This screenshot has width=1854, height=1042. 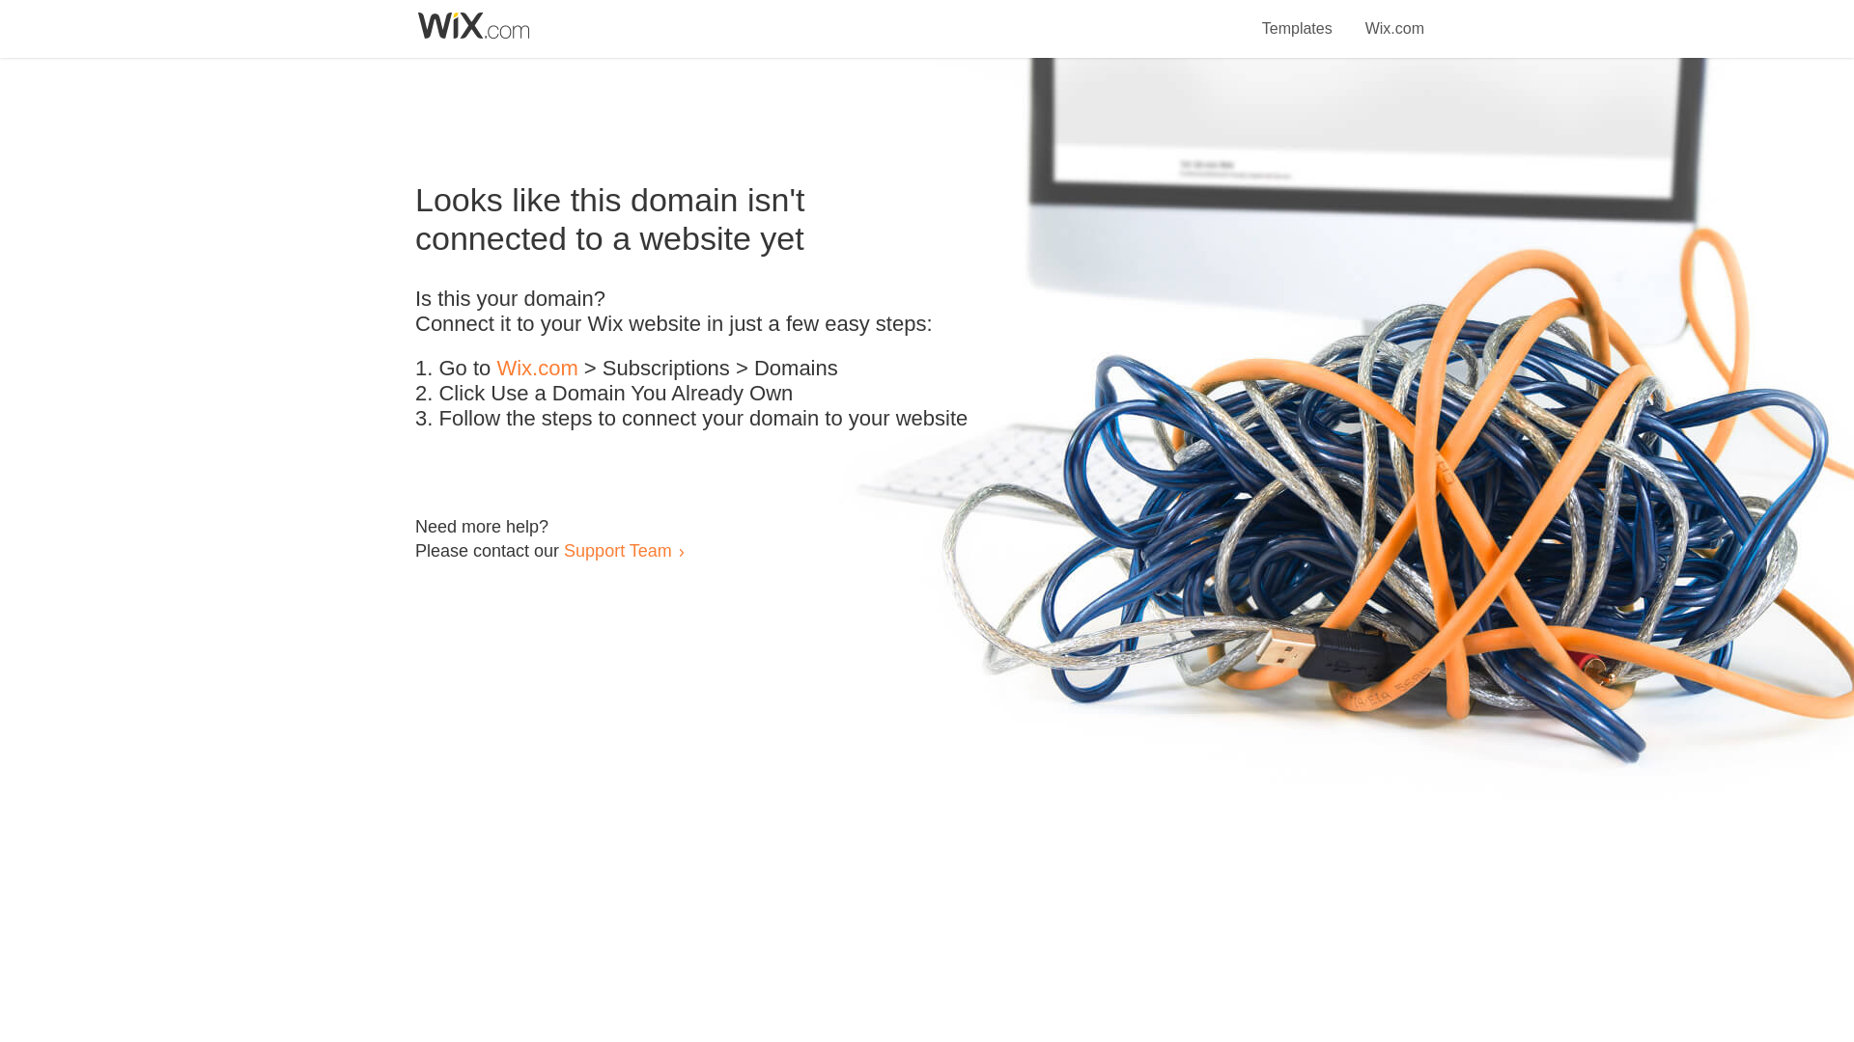 What do you see at coordinates (537, 369) in the screenshot?
I see `Wix.com` at bounding box center [537, 369].